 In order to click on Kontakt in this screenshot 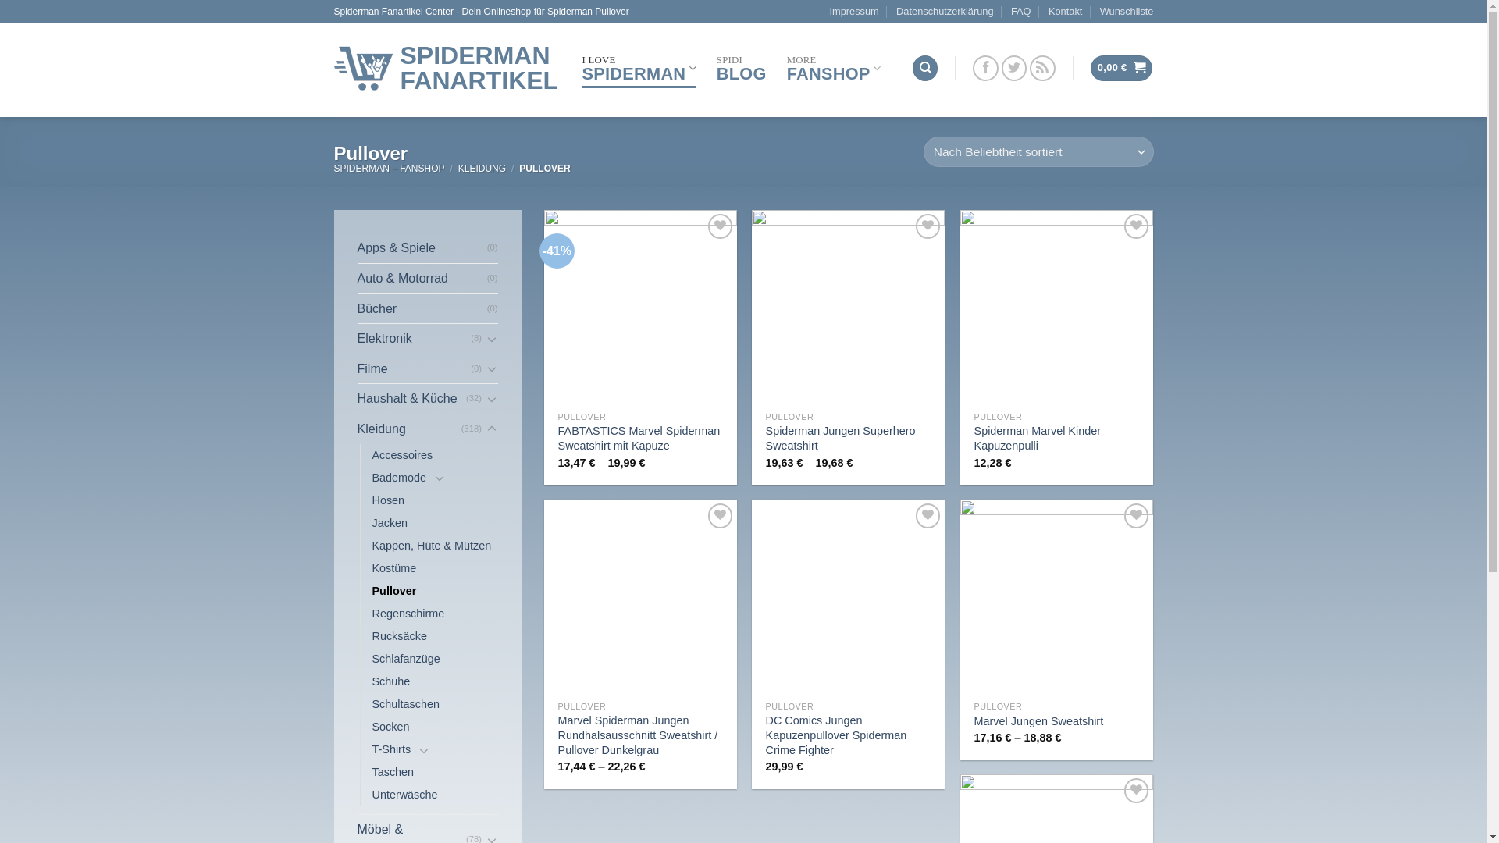, I will do `click(1065, 12)`.